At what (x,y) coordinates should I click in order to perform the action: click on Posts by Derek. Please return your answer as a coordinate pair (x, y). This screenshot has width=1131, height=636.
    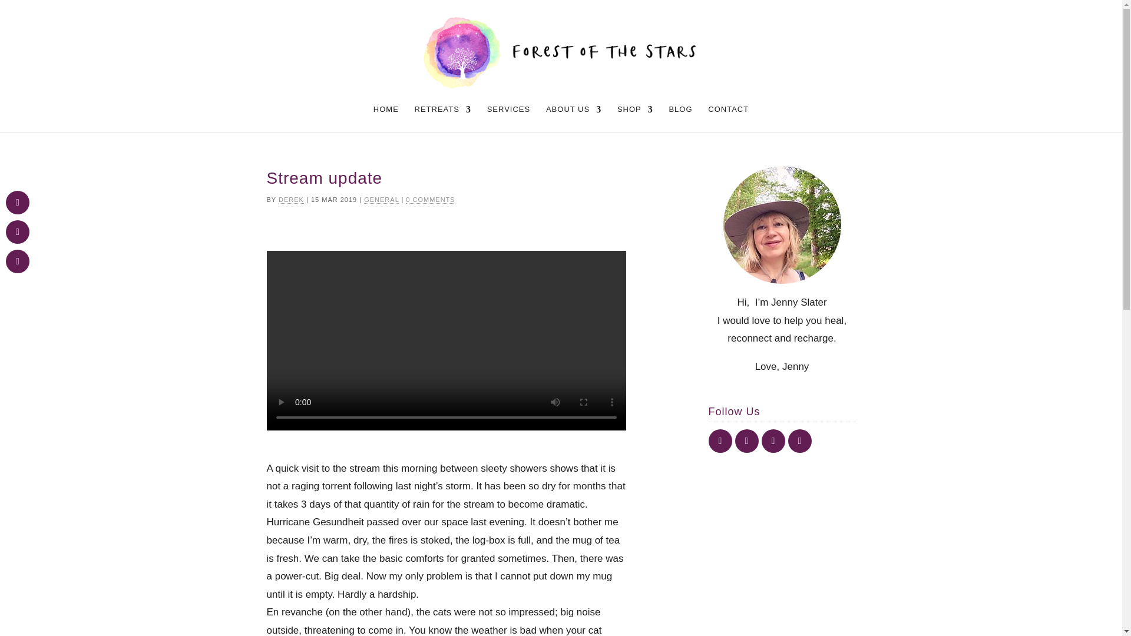
    Looking at the image, I should click on (291, 199).